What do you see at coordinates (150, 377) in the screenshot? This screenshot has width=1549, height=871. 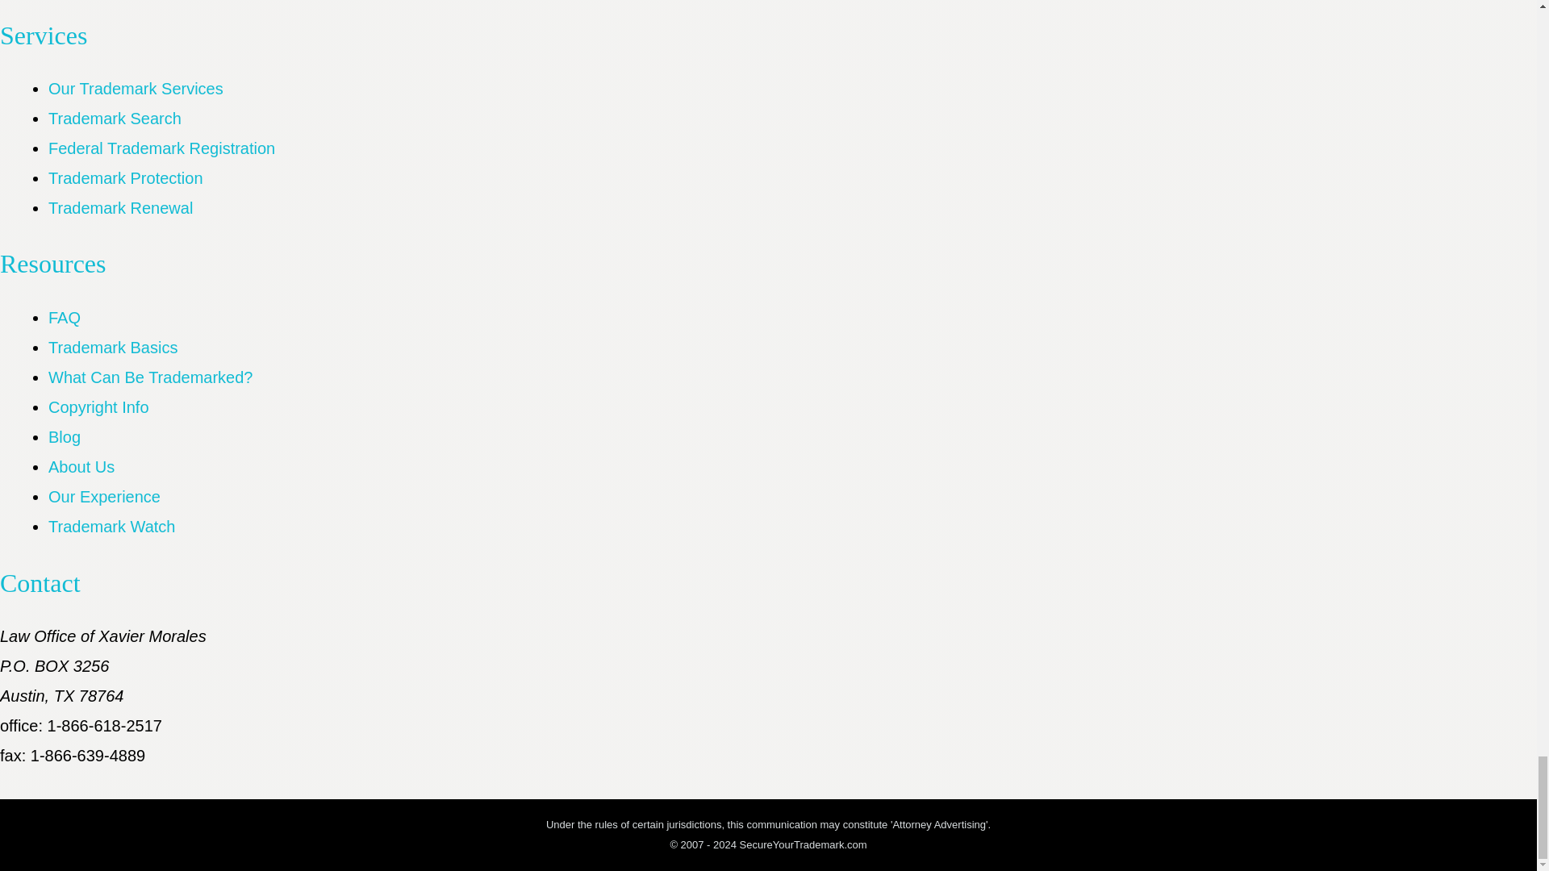 I see `What Can Be Trademarked?` at bounding box center [150, 377].